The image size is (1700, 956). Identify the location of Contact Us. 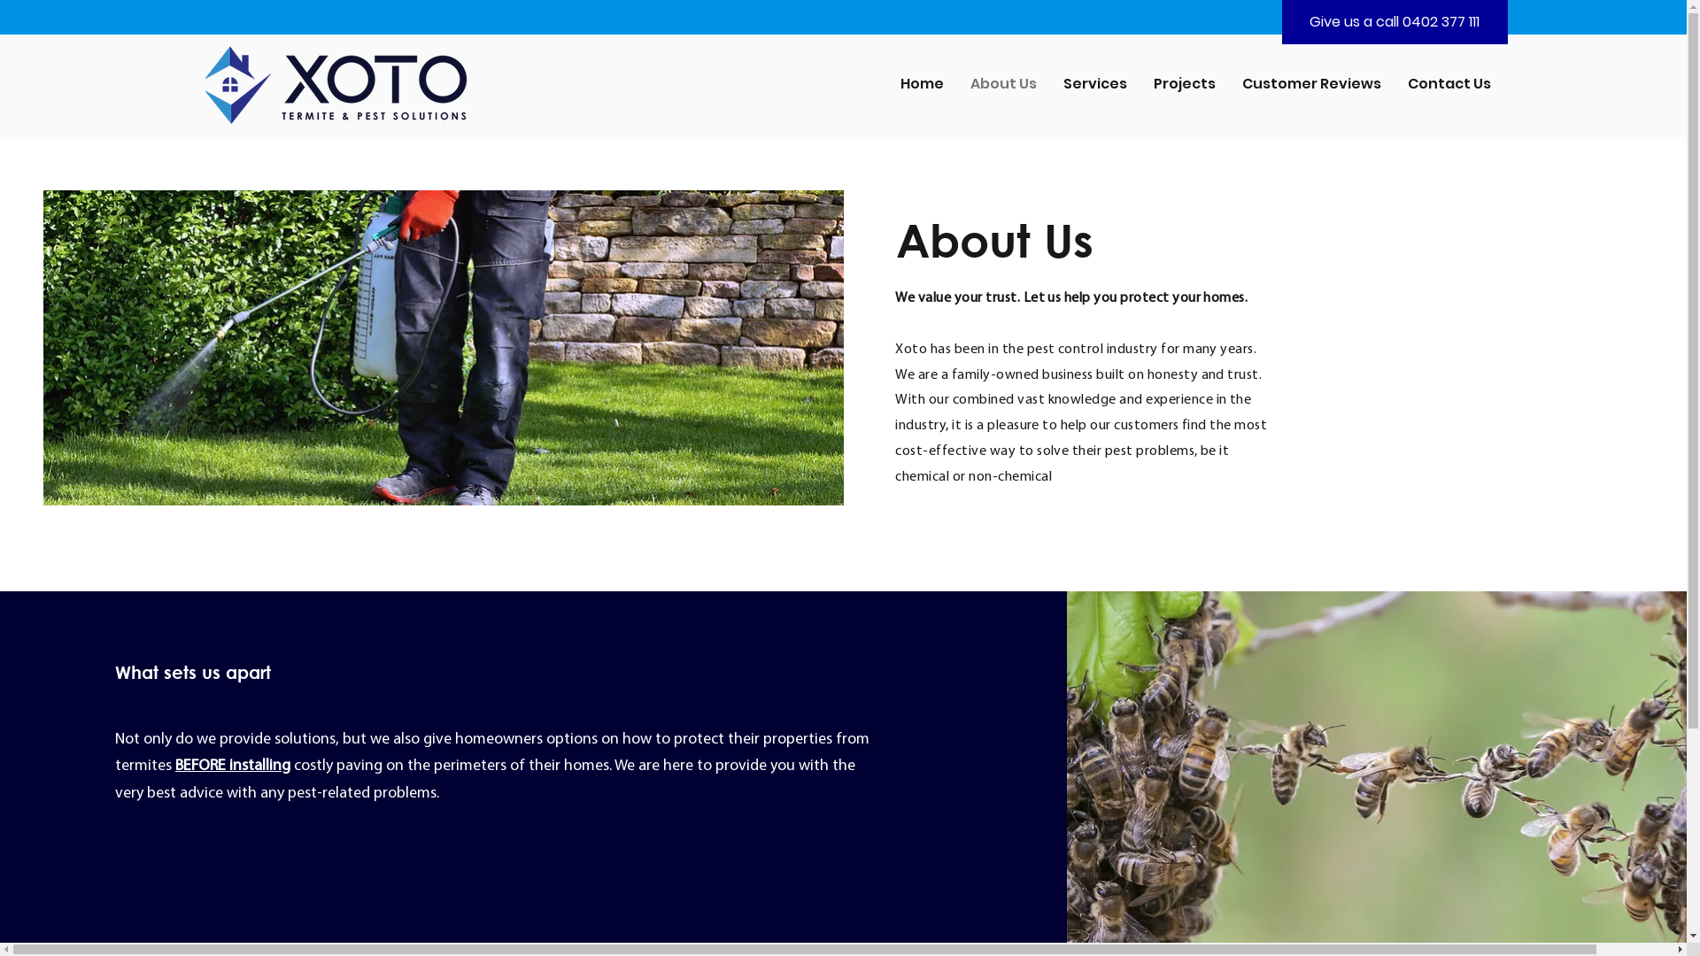
(1449, 83).